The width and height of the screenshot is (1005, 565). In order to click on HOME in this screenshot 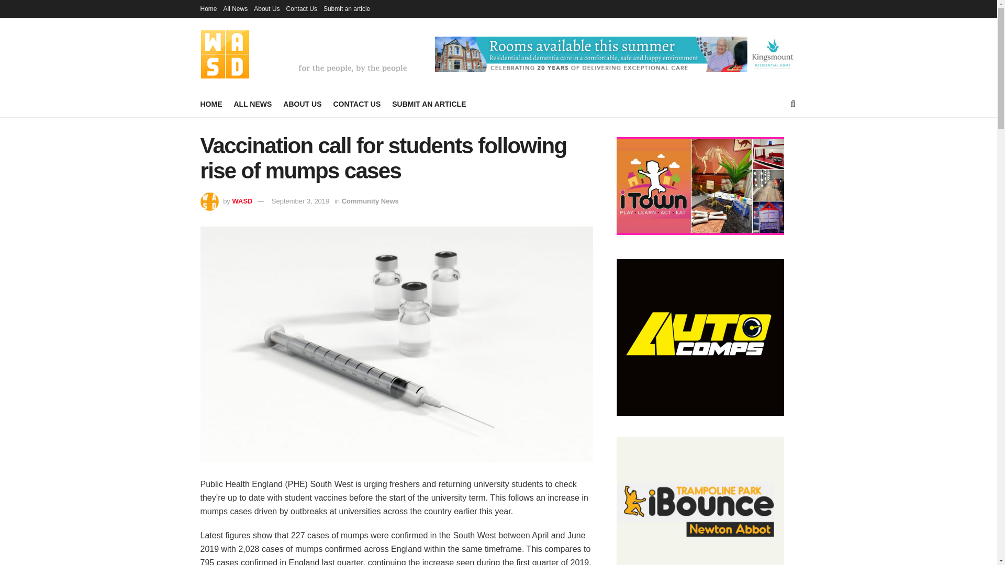, I will do `click(211, 104)`.